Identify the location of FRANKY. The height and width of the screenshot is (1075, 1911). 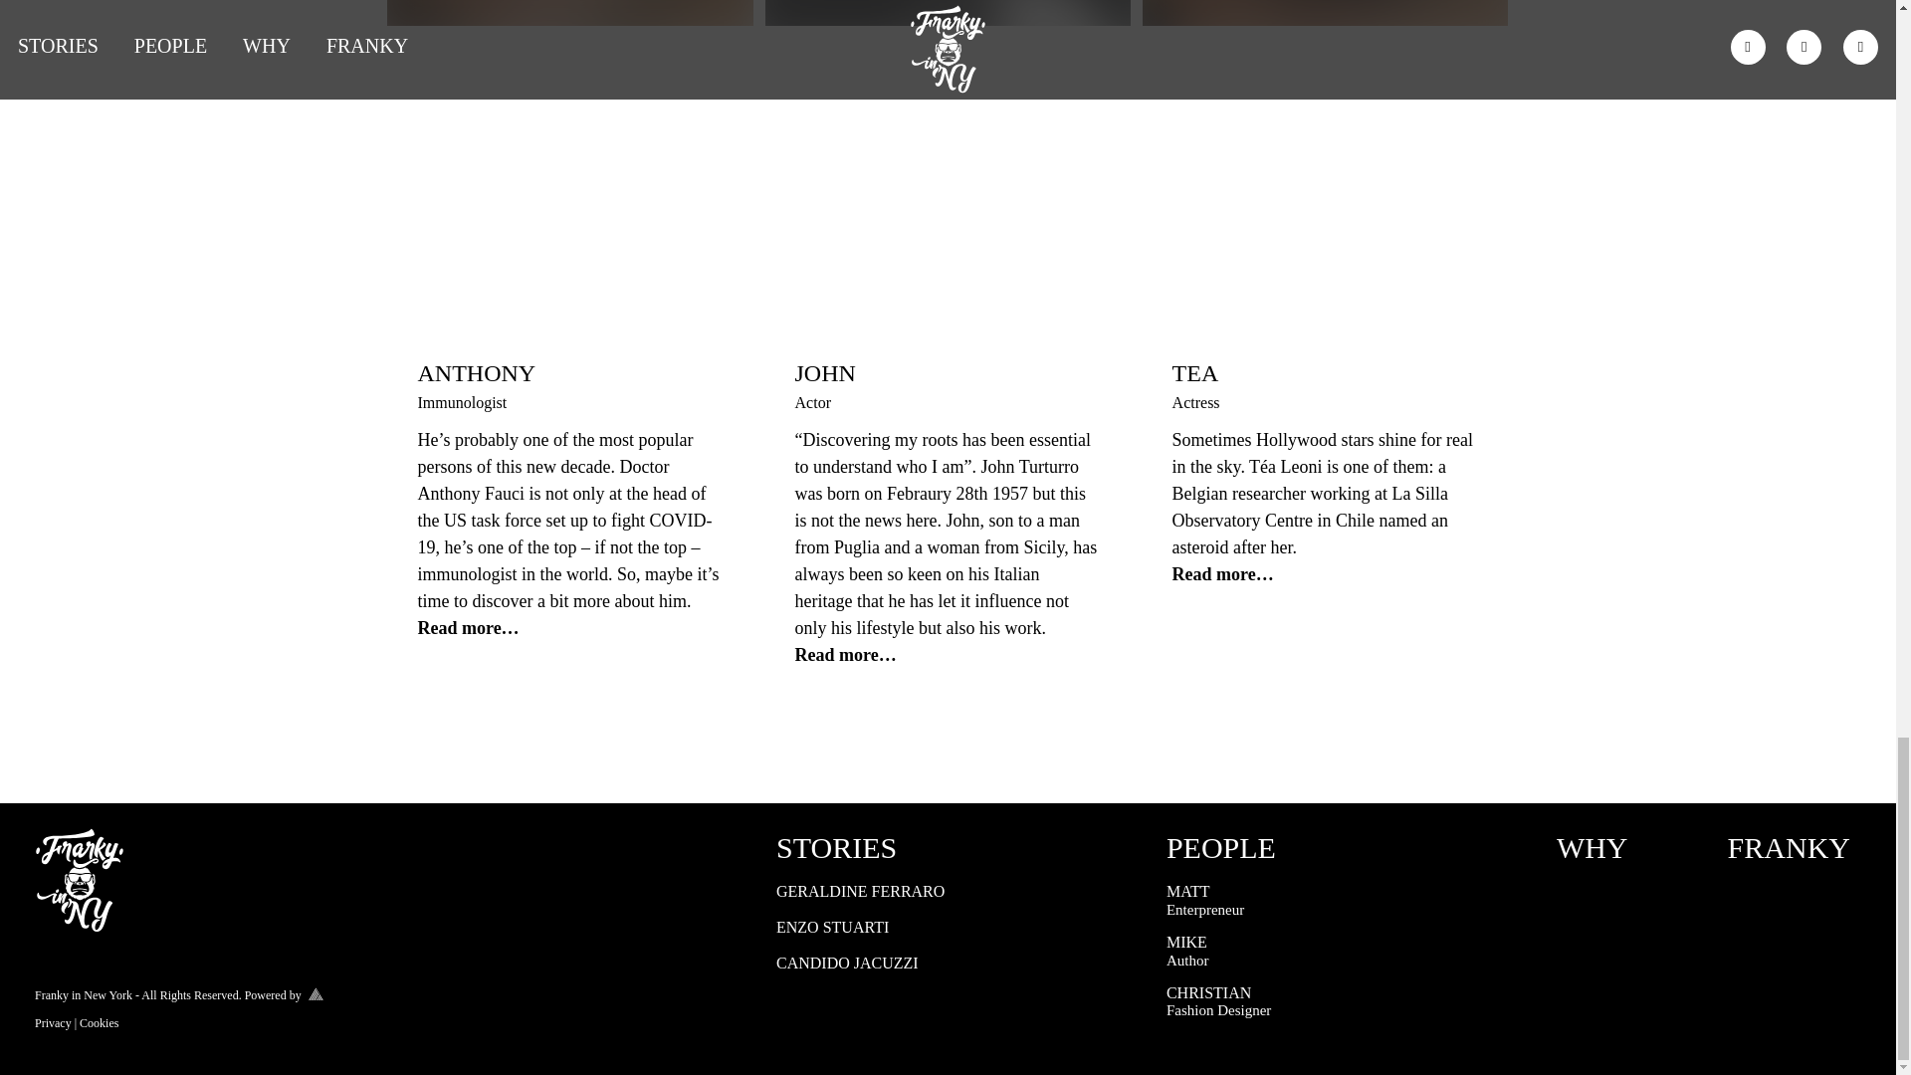
(1336, 951).